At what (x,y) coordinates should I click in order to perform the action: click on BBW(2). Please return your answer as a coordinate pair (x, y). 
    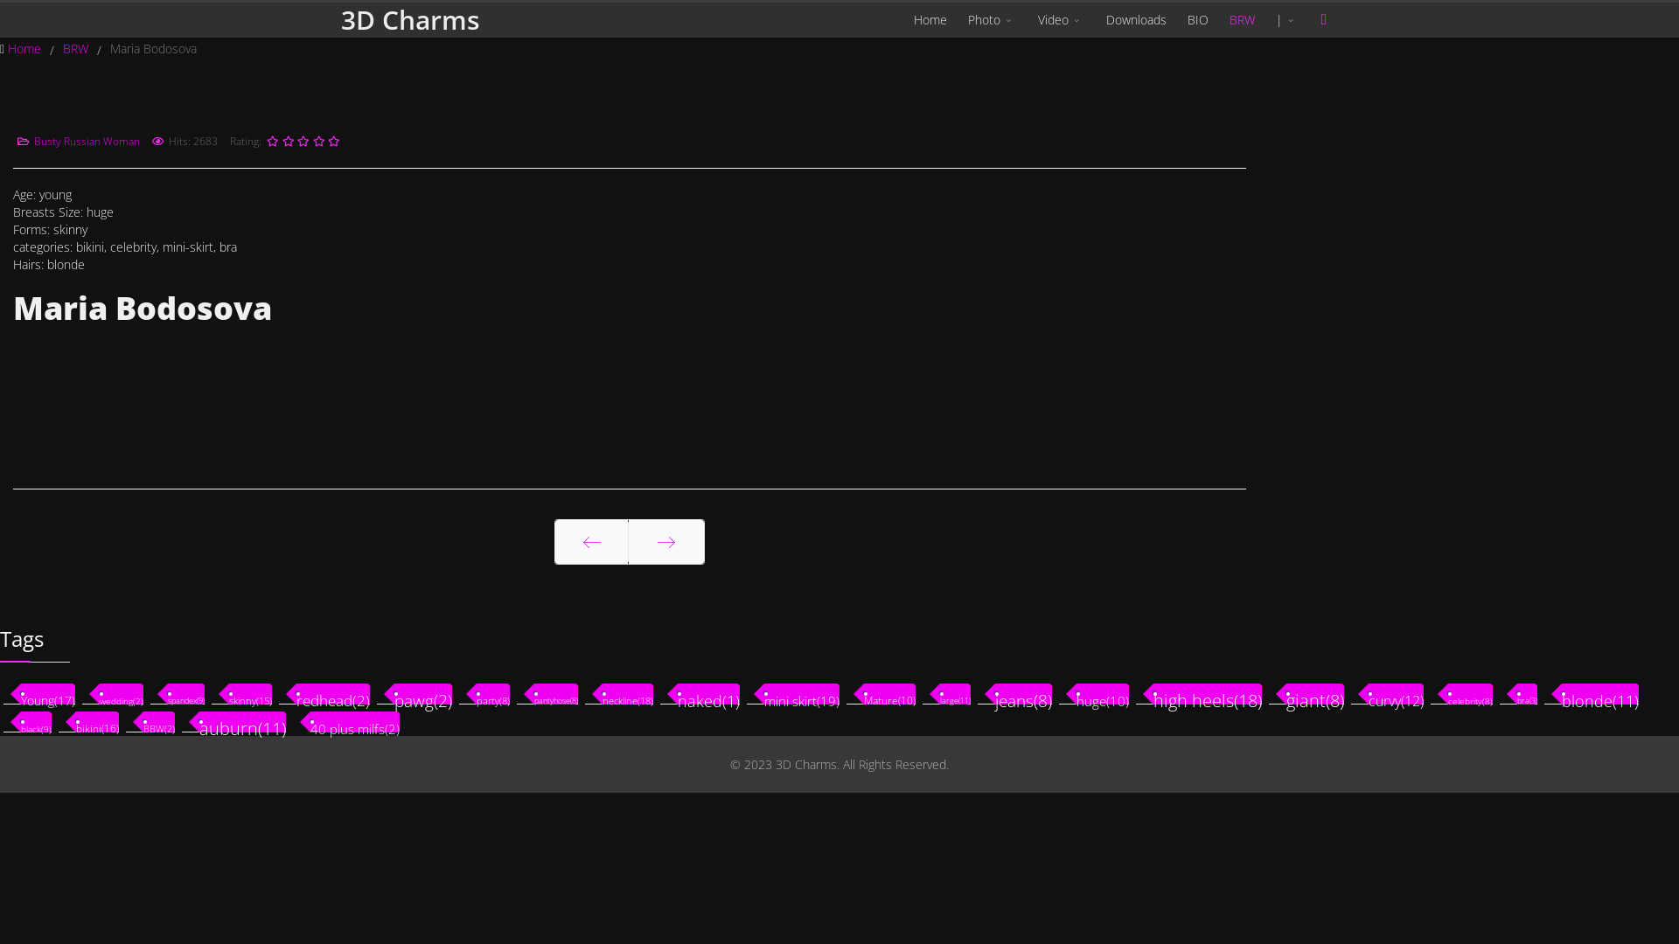
    Looking at the image, I should click on (159, 722).